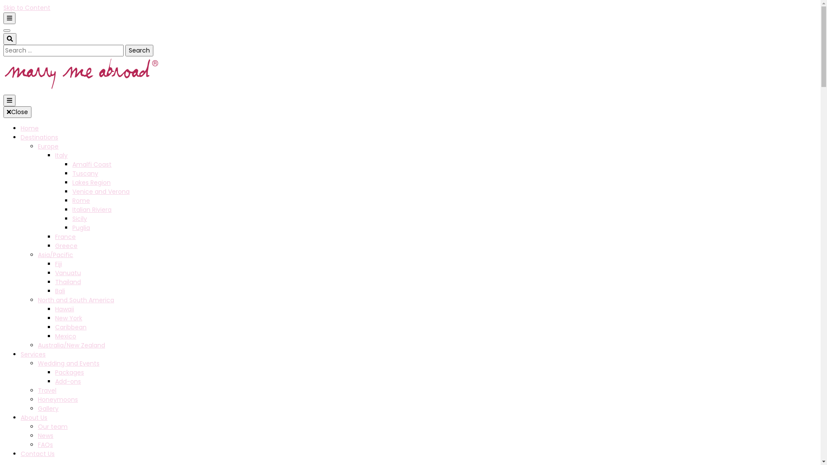  What do you see at coordinates (27, 8) in the screenshot?
I see `Skip to Content` at bounding box center [27, 8].